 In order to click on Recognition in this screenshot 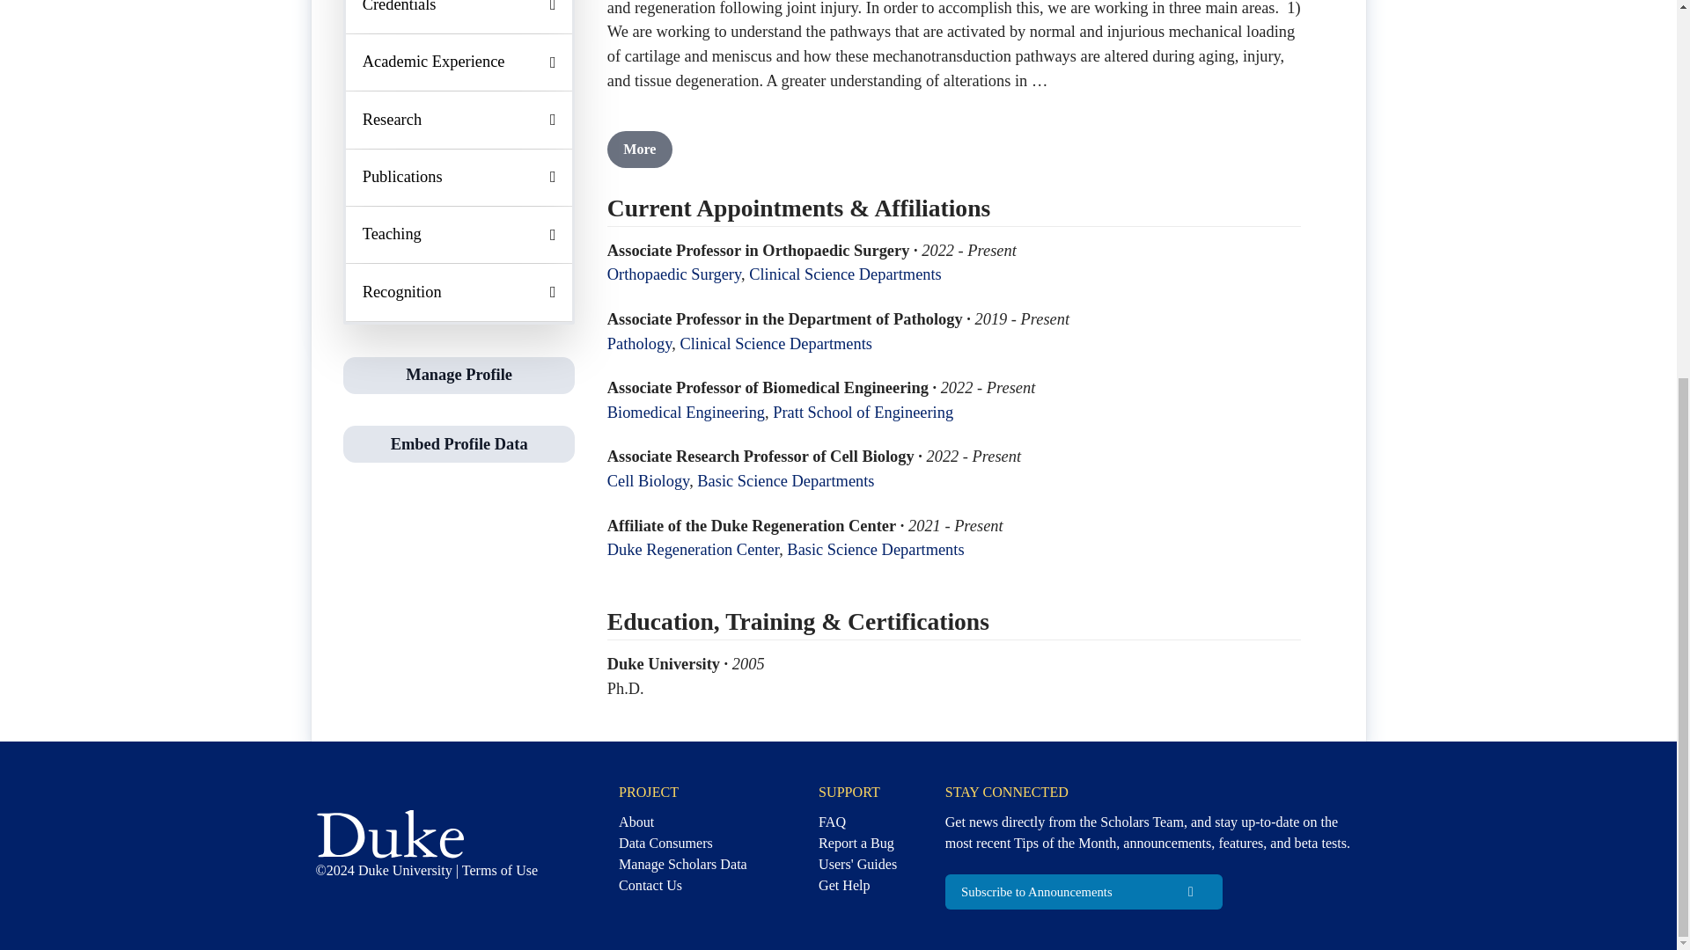, I will do `click(459, 292)`.